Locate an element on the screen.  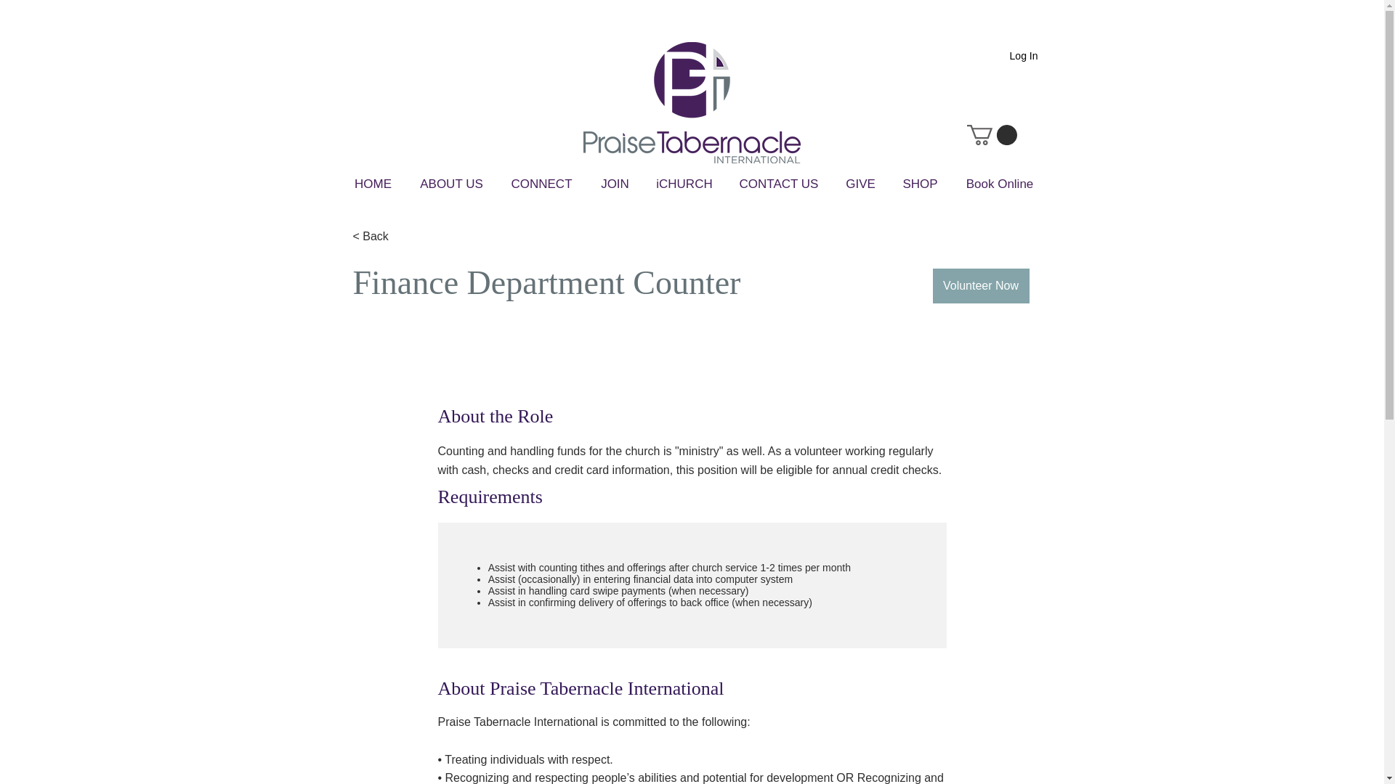
Book Online is located at coordinates (1000, 184).